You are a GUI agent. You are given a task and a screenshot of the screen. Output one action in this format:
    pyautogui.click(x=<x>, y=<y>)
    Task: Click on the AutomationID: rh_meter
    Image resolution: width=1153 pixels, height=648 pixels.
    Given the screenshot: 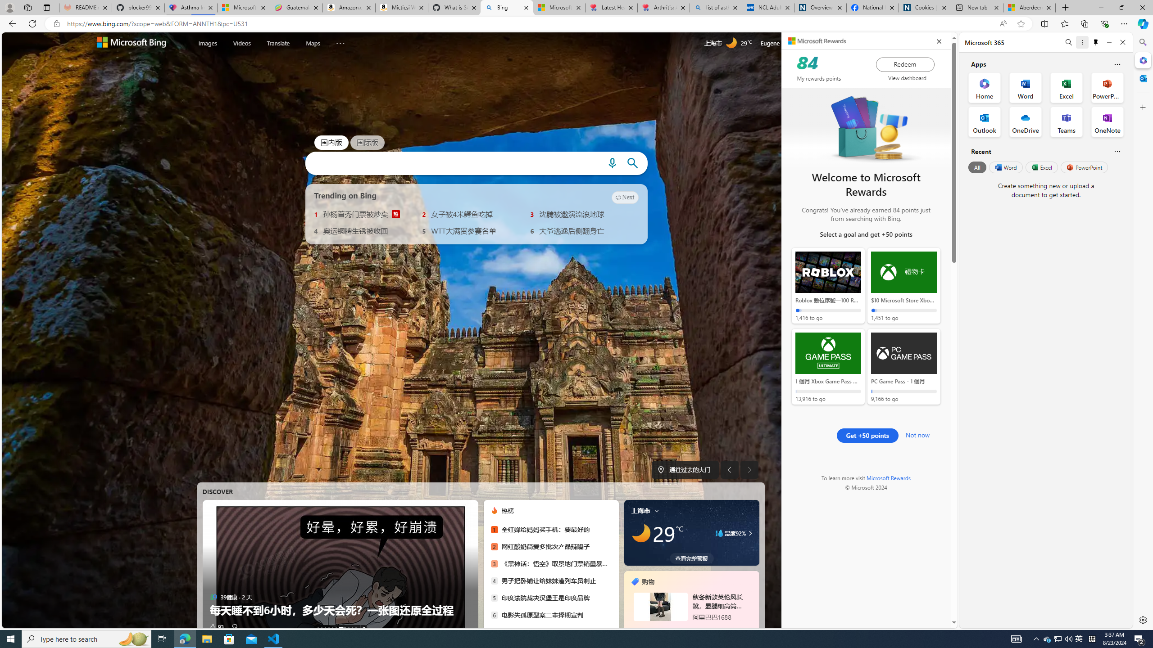 What is the action you would take?
    pyautogui.click(x=822, y=43)
    